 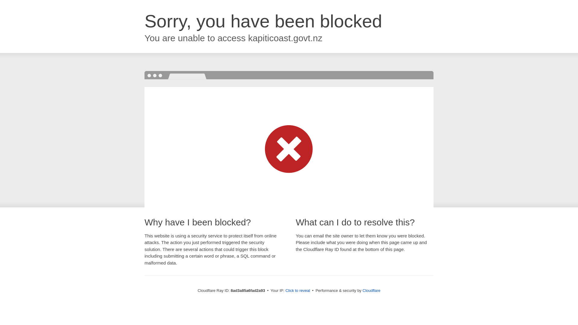 What do you see at coordinates (297, 291) in the screenshot?
I see `Click to reveal` at bounding box center [297, 291].